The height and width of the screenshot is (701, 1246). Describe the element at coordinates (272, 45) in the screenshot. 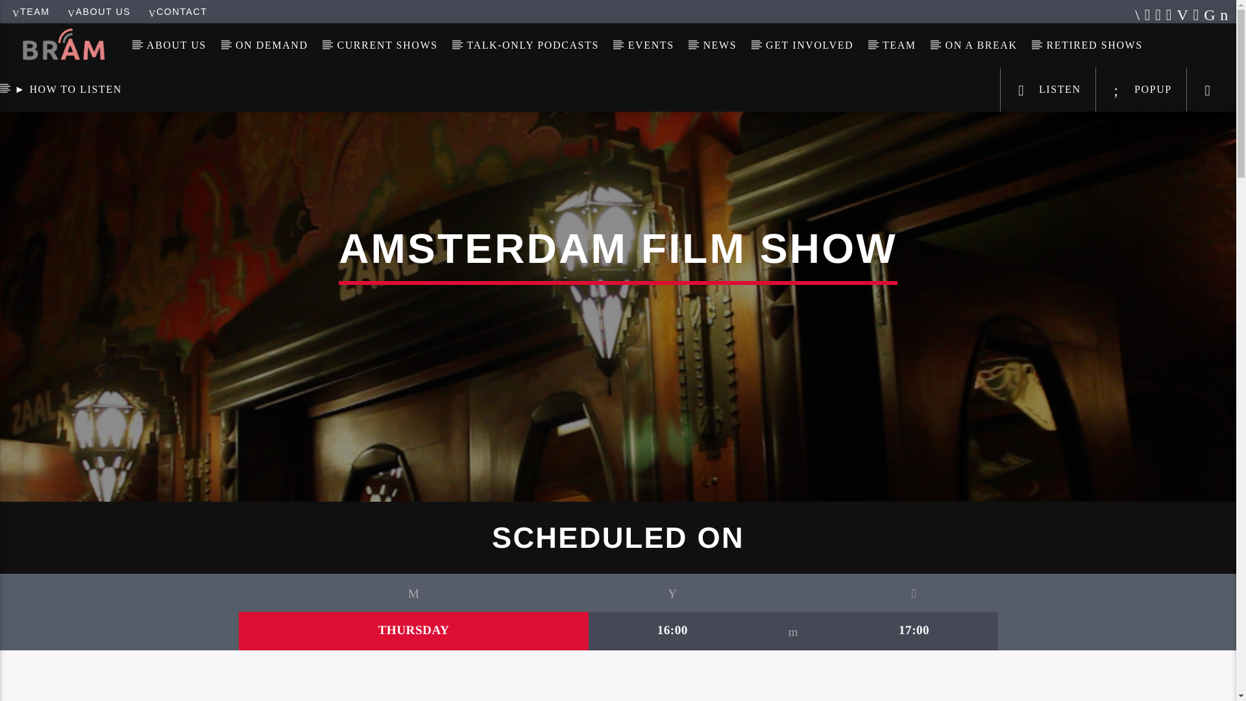

I see `ON DEMAND` at that location.